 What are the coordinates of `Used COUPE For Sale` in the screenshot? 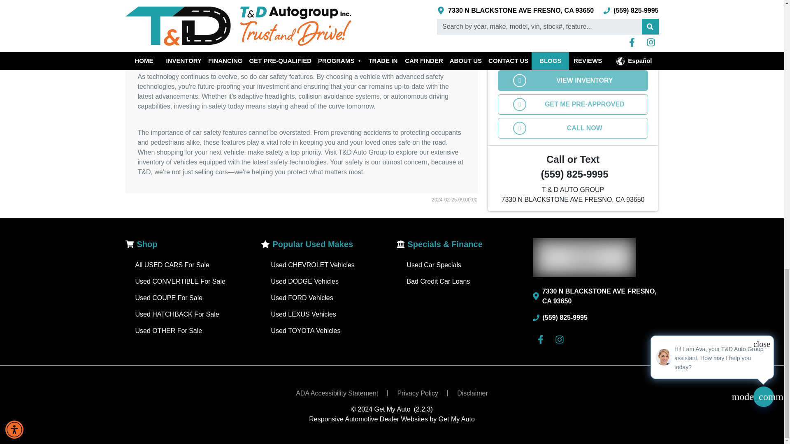 It's located at (169, 298).